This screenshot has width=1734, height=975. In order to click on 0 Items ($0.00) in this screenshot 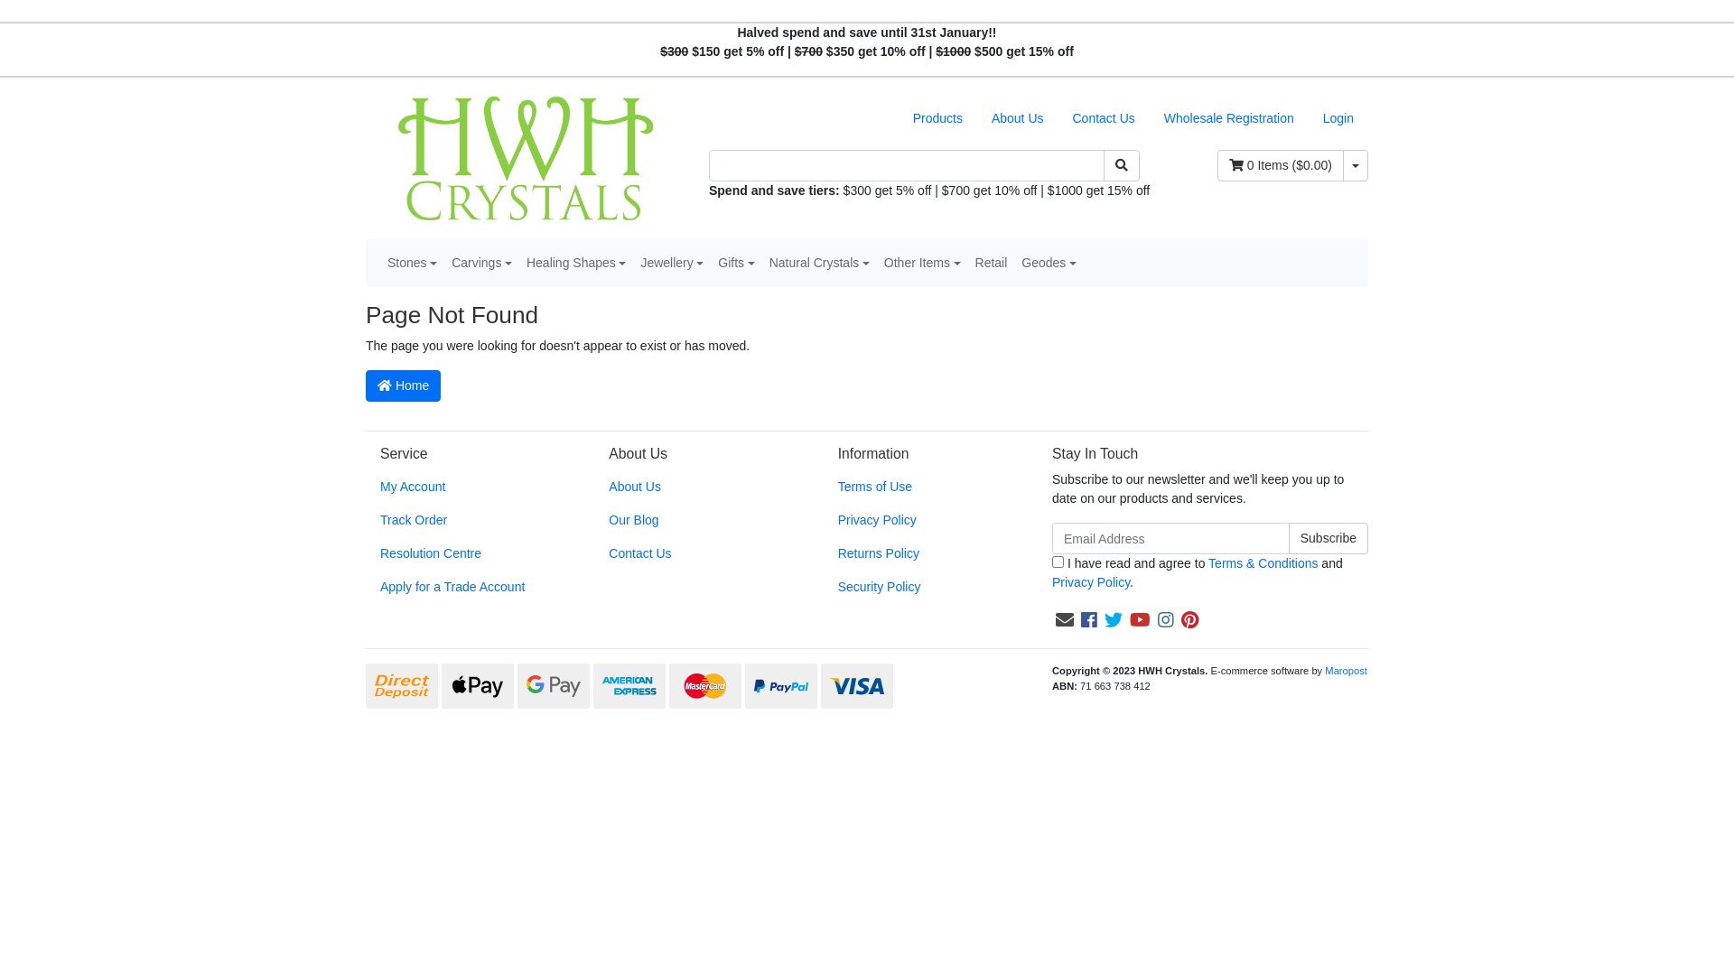, I will do `click(1281, 166)`.